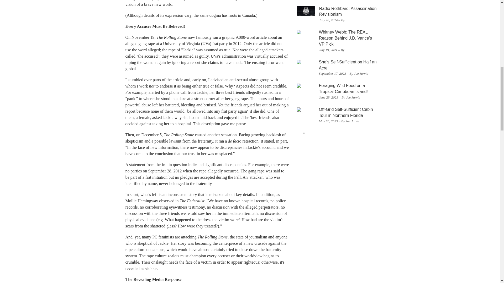 Image resolution: width=504 pixels, height=283 pixels. I want to click on Foraging Wild Food on a Tropical Caribbean Island!, so click(343, 88).